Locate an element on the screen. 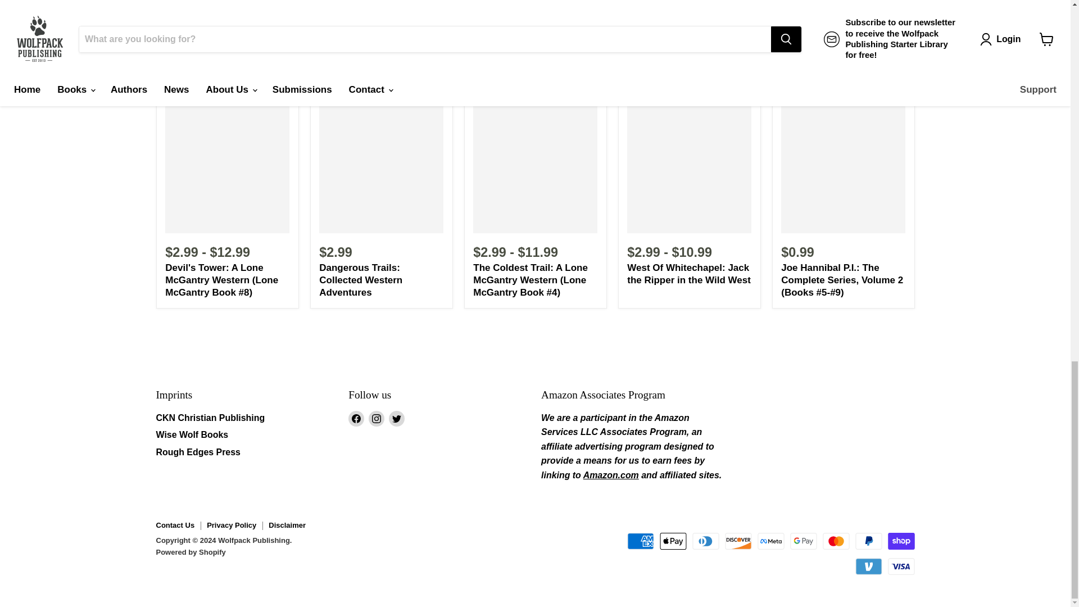  Diners Club is located at coordinates (706, 541).